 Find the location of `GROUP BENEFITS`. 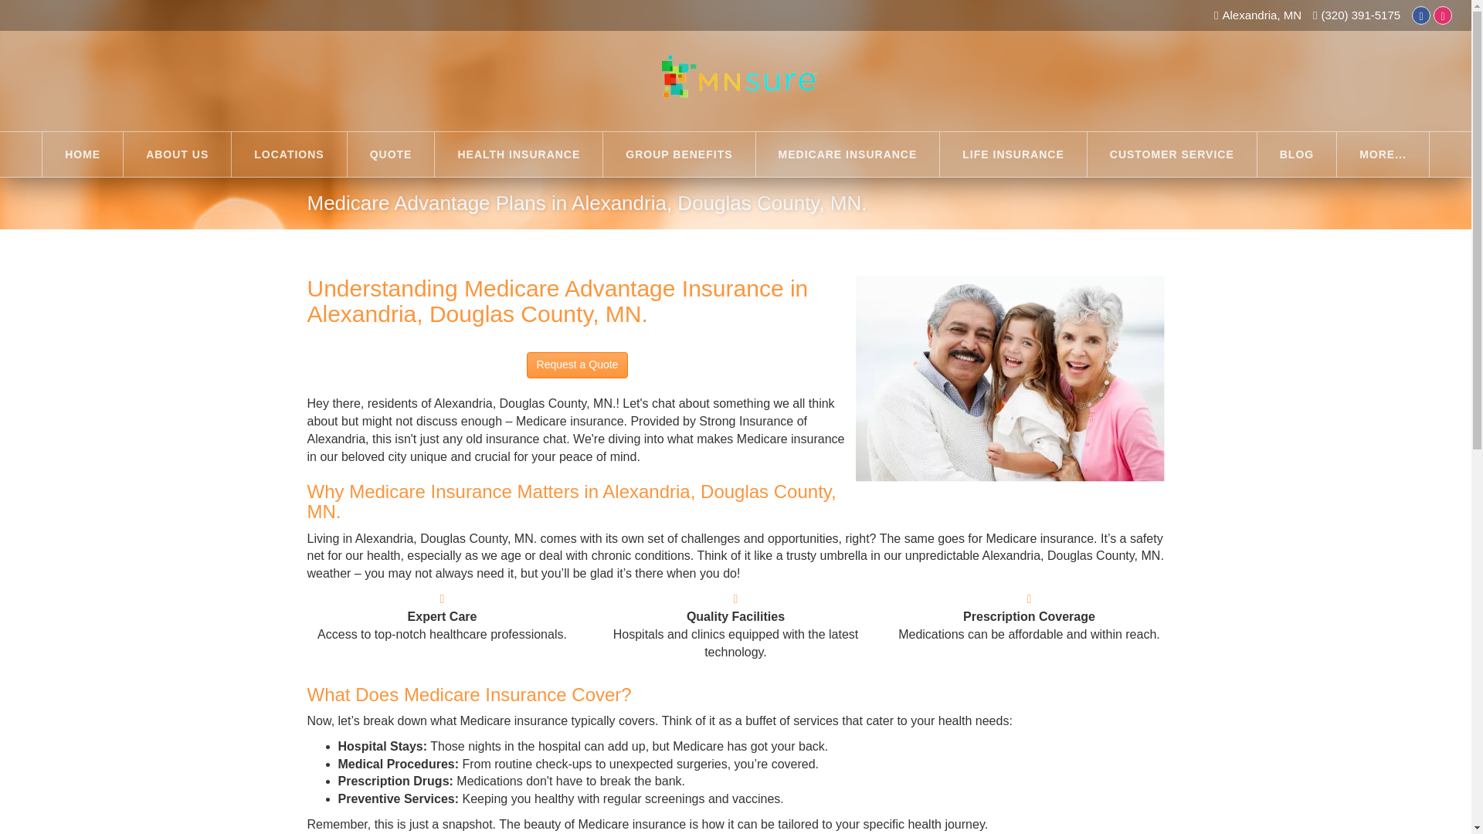

GROUP BENEFITS is located at coordinates (679, 154).